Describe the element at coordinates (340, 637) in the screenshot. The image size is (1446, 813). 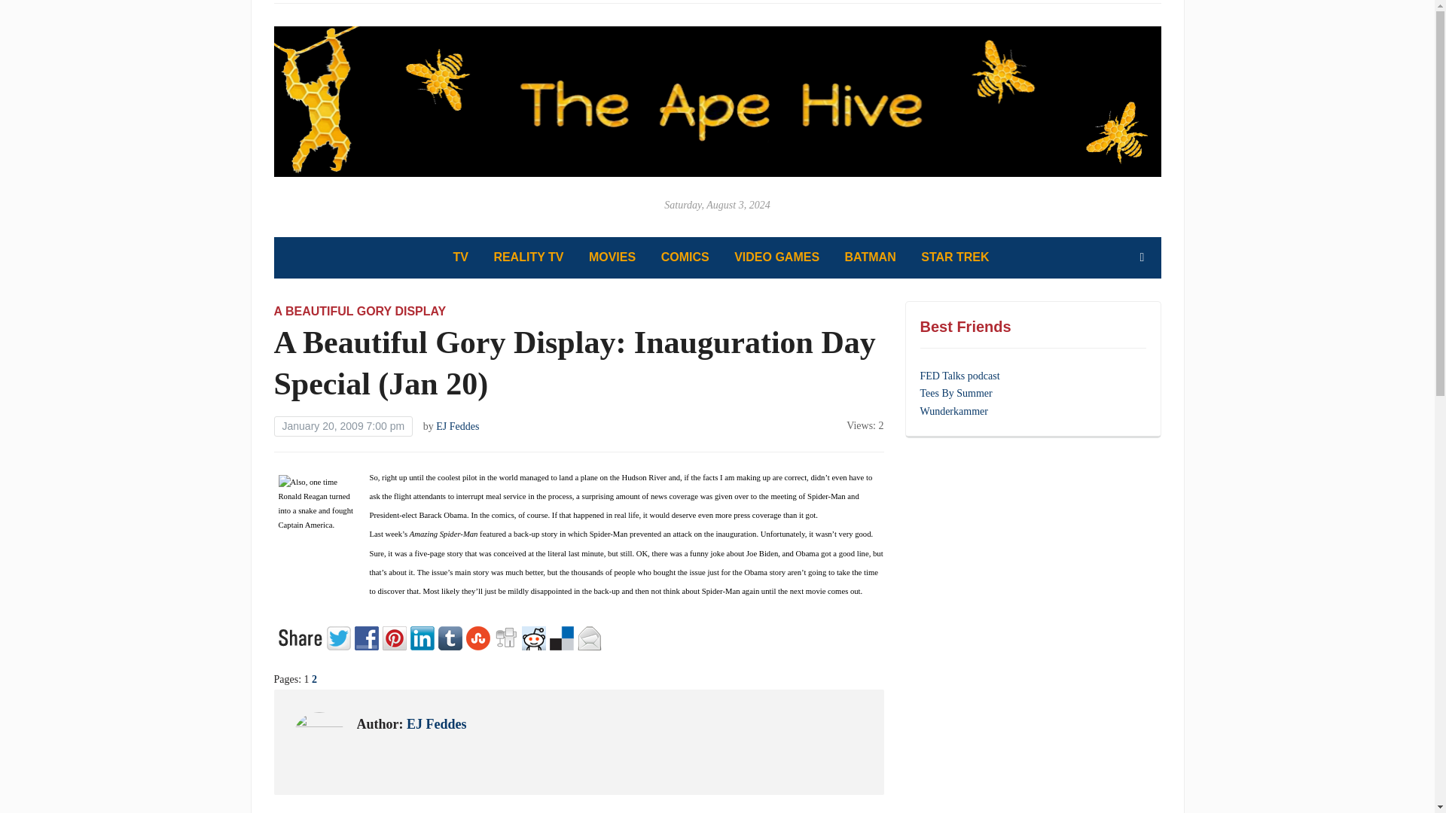
I see `Twitter` at that location.